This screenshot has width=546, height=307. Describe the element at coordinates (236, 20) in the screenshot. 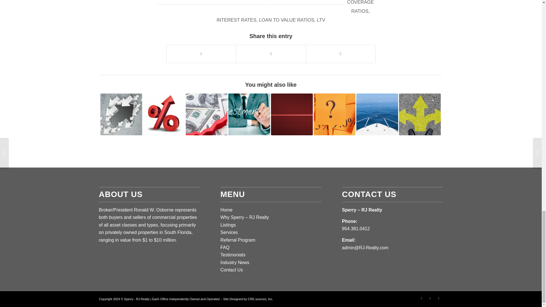

I see `INTEREST RATES` at that location.